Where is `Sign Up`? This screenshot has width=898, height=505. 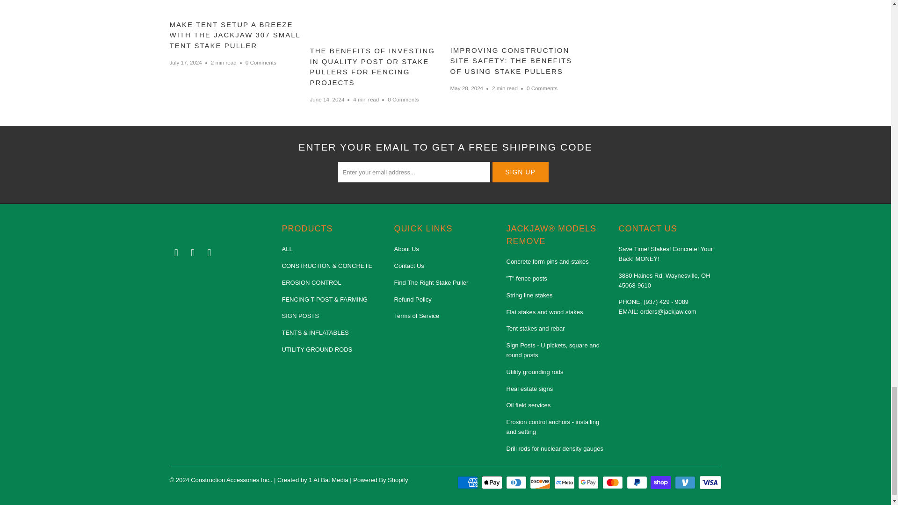
Sign Up is located at coordinates (520, 172).